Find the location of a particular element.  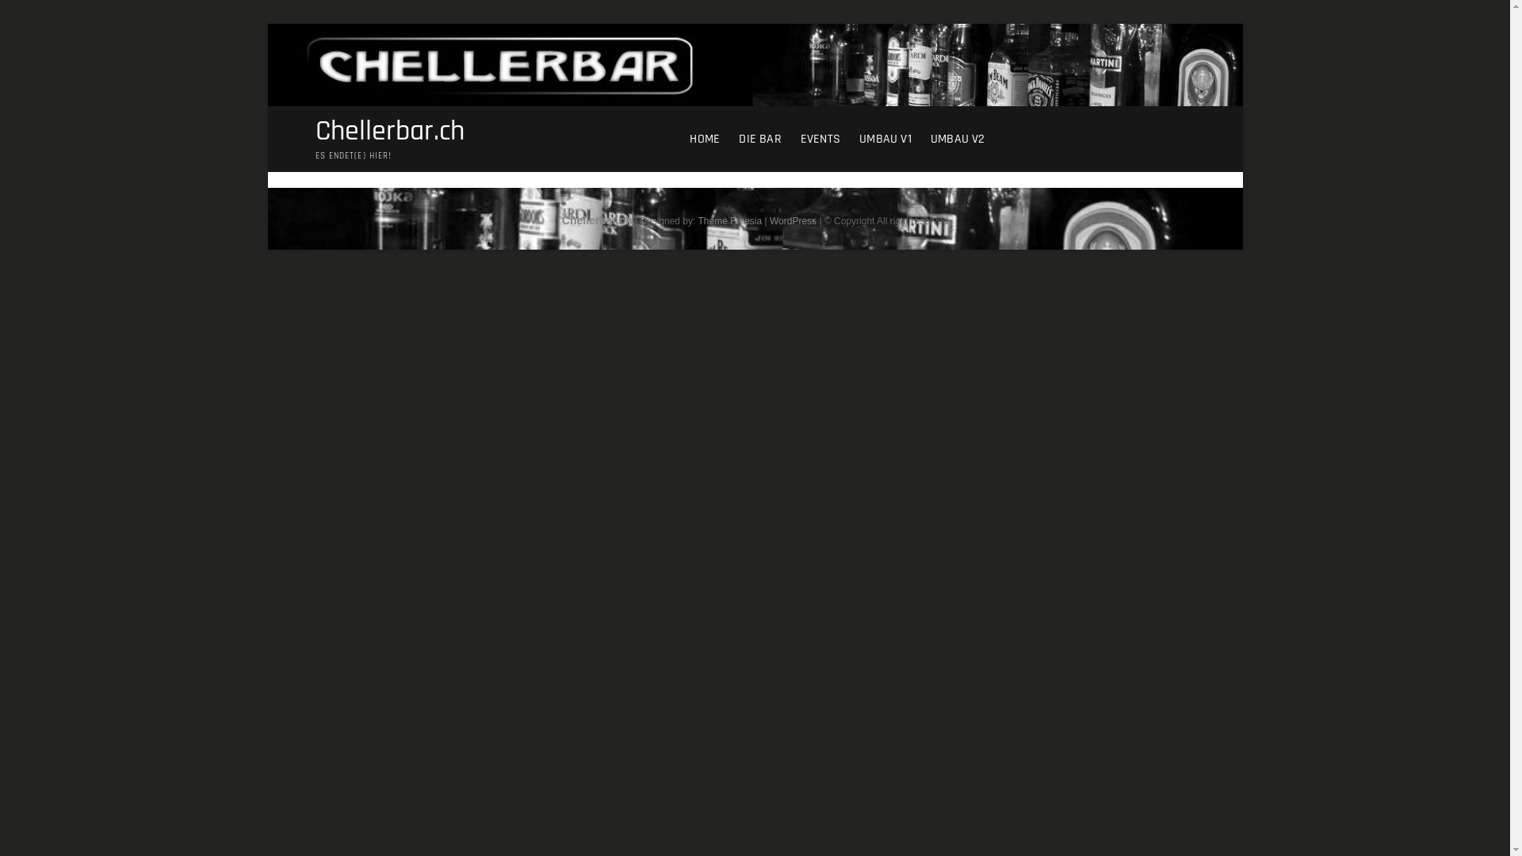

WordPress is located at coordinates (793, 221).